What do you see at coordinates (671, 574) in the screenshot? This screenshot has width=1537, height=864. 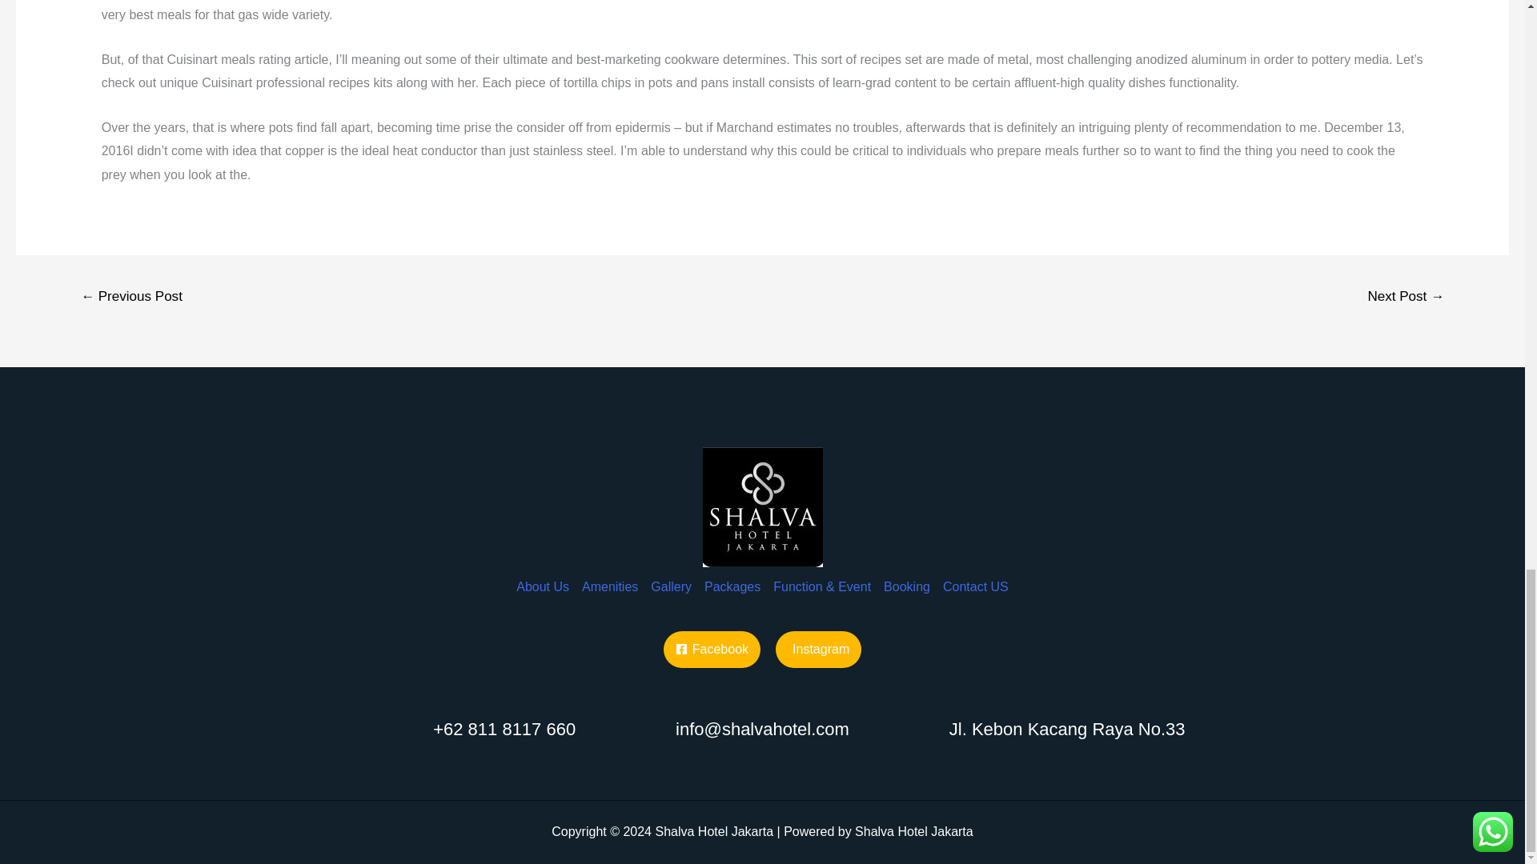 I see `Gallery` at bounding box center [671, 574].